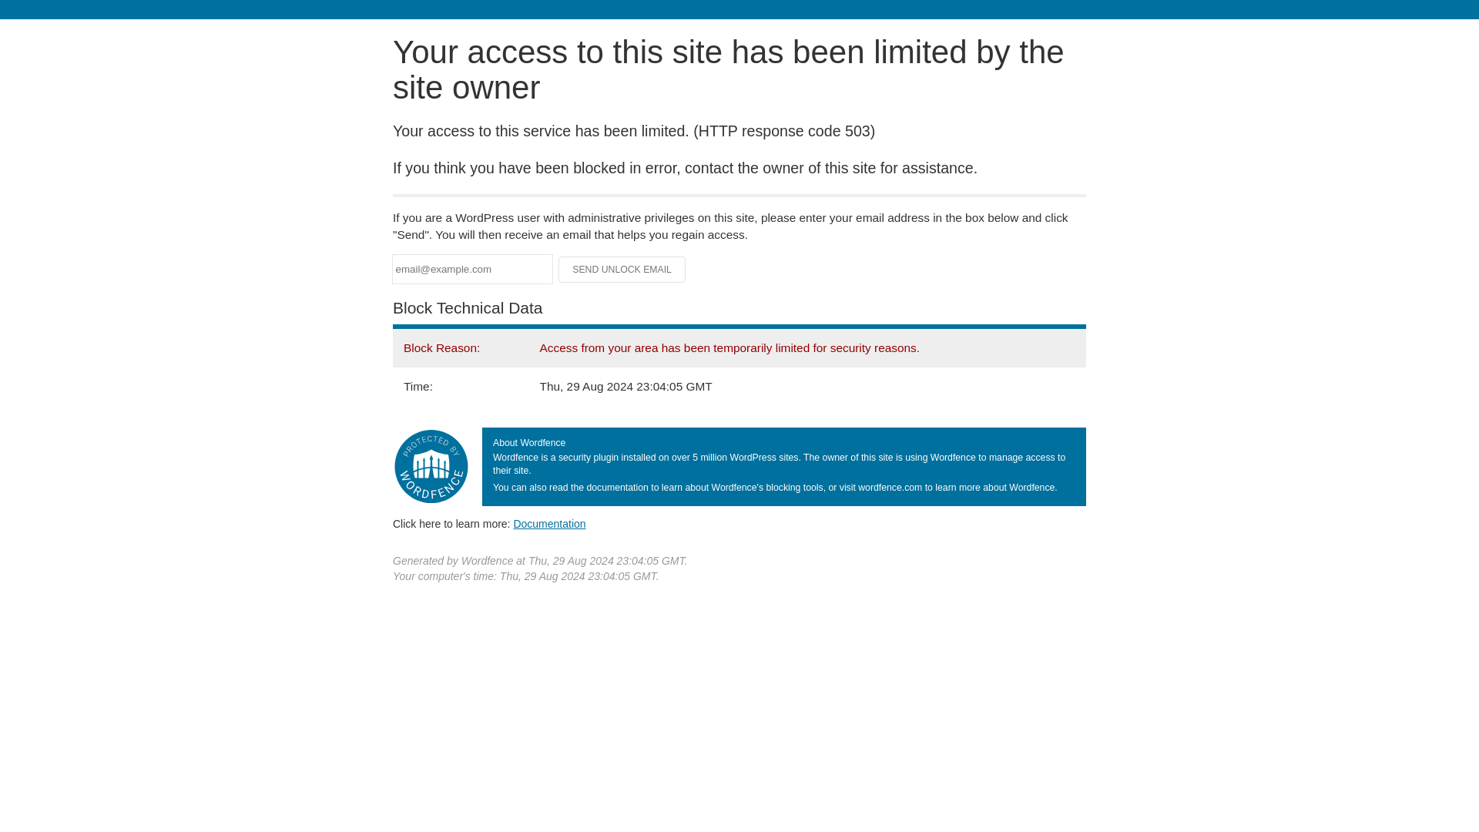  Describe the element at coordinates (622, 270) in the screenshot. I see `Send Unlock Email` at that location.